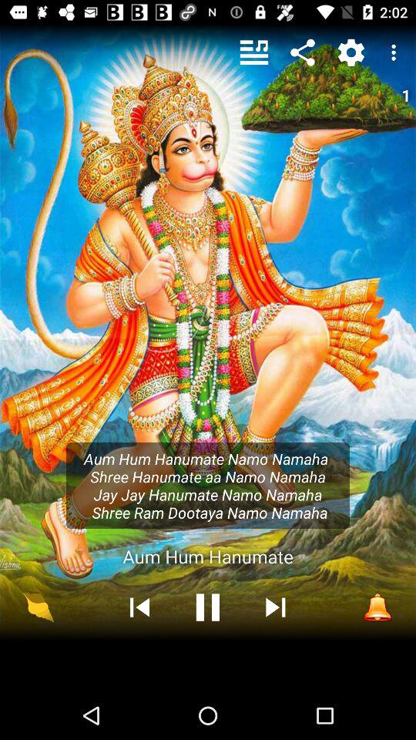  Describe the element at coordinates (377, 607) in the screenshot. I see `click on the bell button at the bottom right corner of the page` at that location.